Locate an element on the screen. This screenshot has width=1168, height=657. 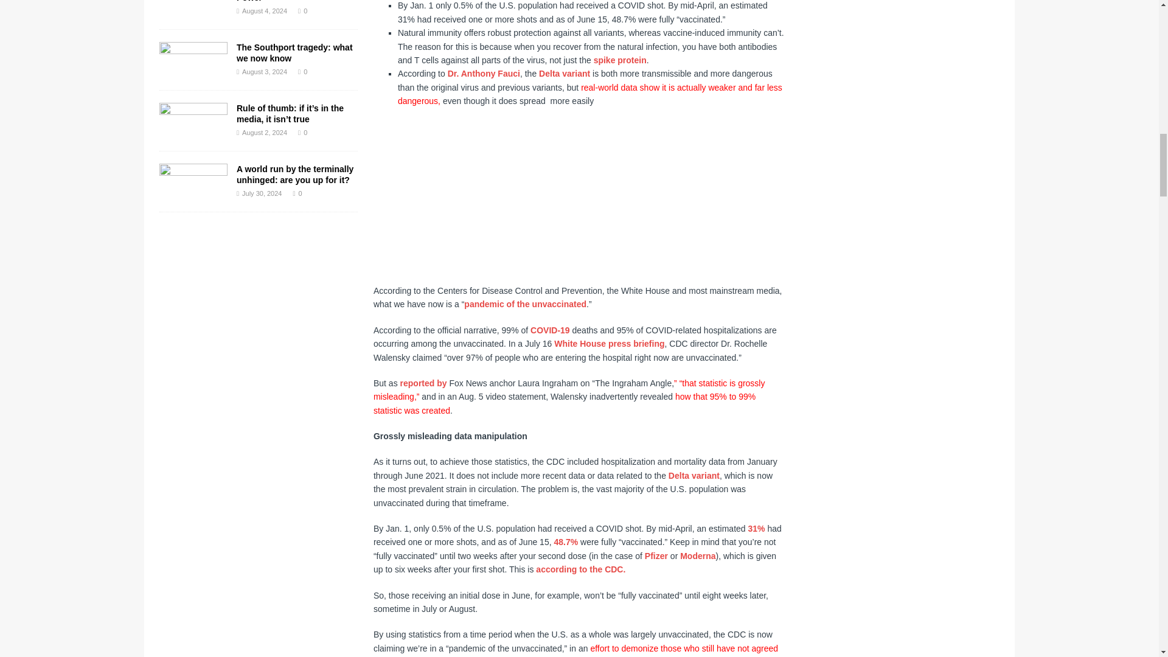
spike protein is located at coordinates (620, 60).